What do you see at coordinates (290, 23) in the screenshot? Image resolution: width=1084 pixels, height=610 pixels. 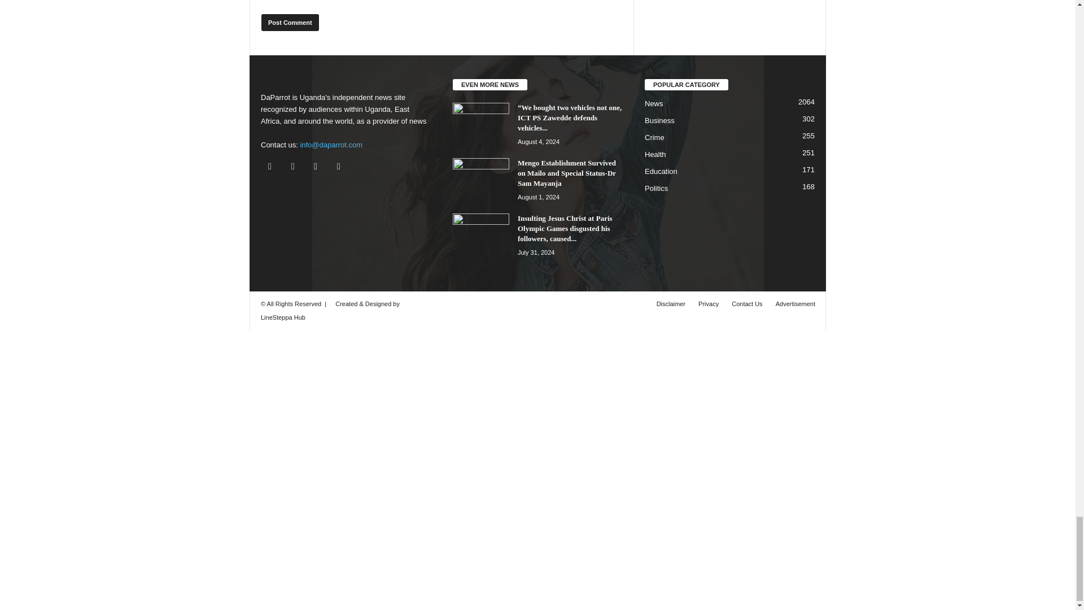 I see `Post Comment` at bounding box center [290, 23].